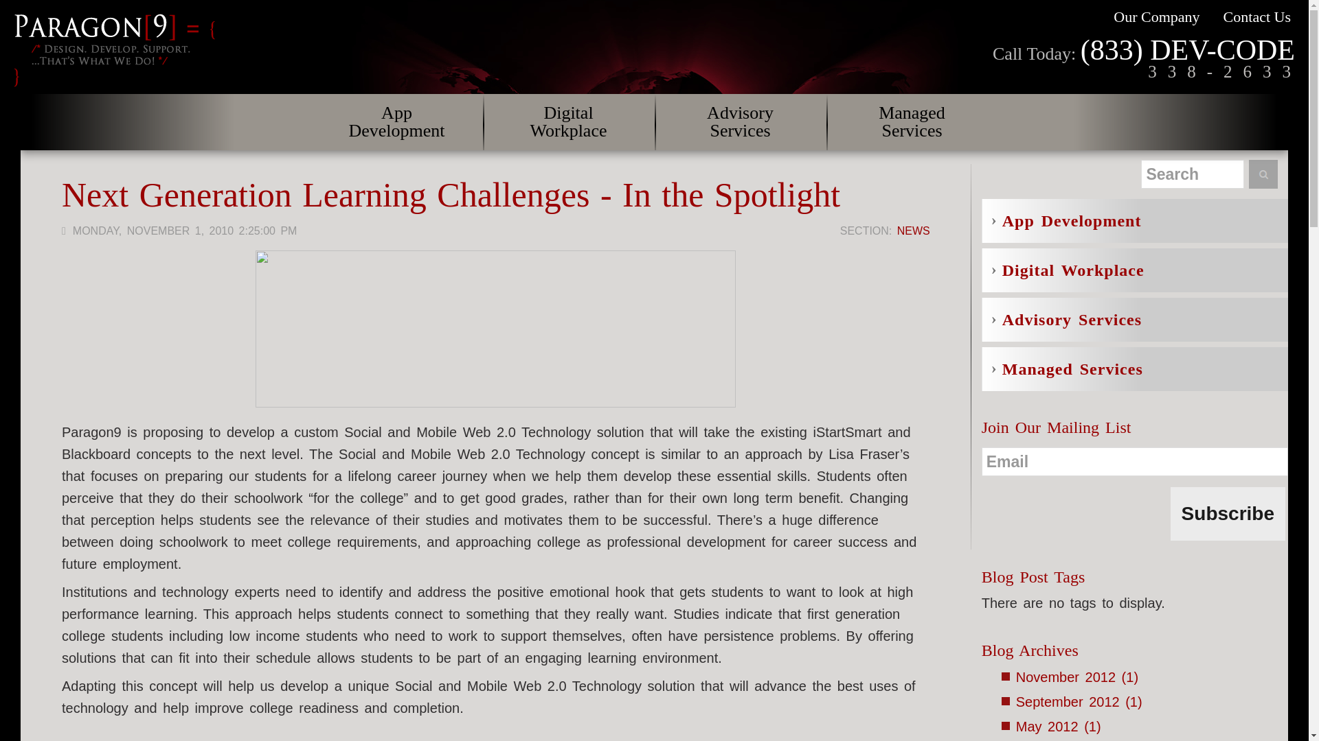 This screenshot has width=1319, height=741. I want to click on Managed Services, so click(911, 122).